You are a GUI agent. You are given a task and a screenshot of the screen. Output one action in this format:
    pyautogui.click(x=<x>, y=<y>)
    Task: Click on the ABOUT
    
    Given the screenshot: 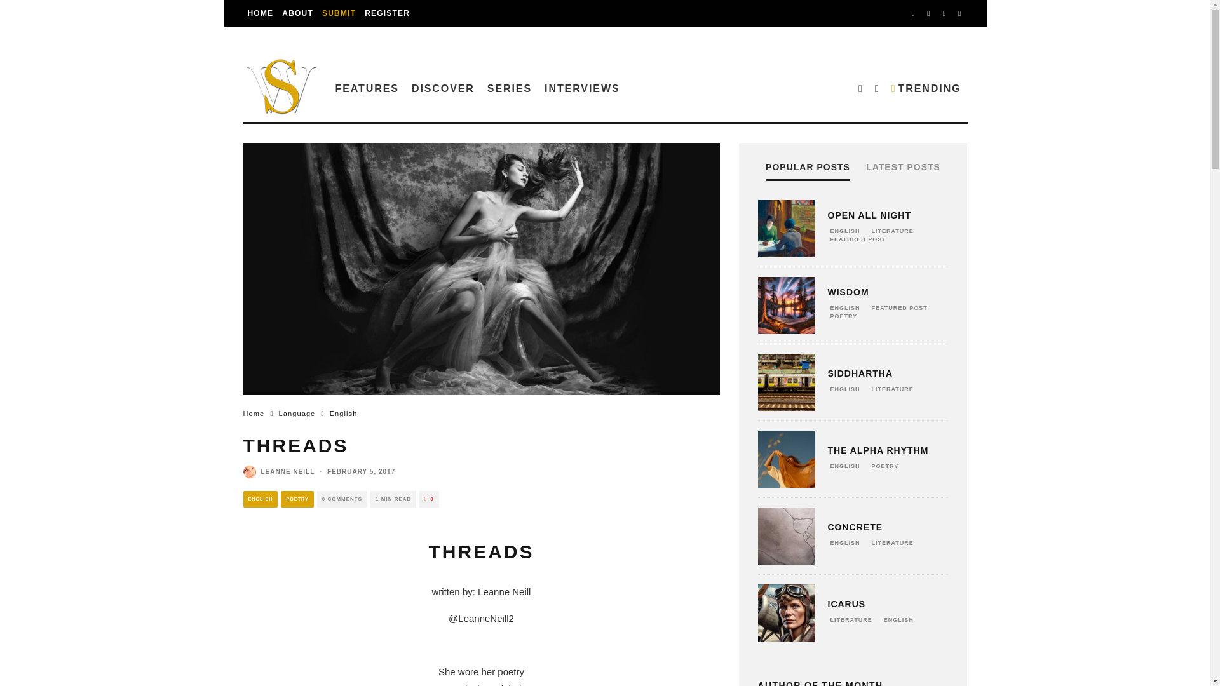 What is the action you would take?
    pyautogui.click(x=297, y=13)
    